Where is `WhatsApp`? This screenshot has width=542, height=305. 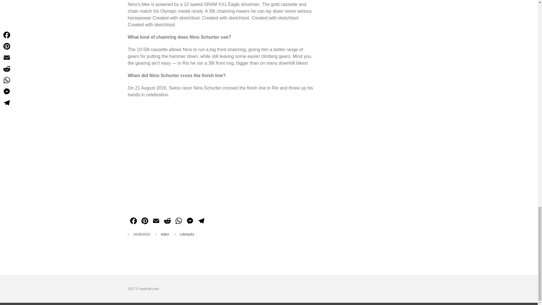
WhatsApp is located at coordinates (178, 221).